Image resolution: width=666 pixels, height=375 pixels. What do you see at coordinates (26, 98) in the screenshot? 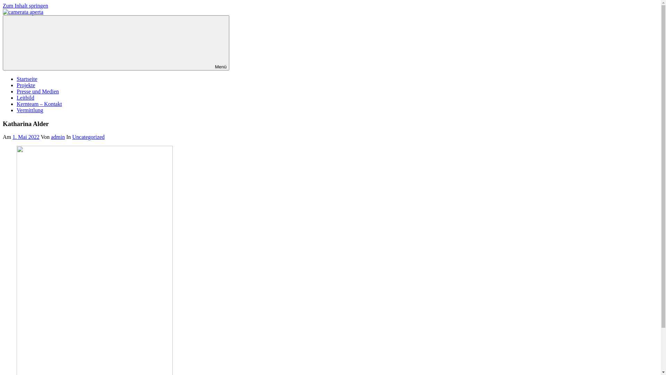
I see `Leitbild` at bounding box center [26, 98].